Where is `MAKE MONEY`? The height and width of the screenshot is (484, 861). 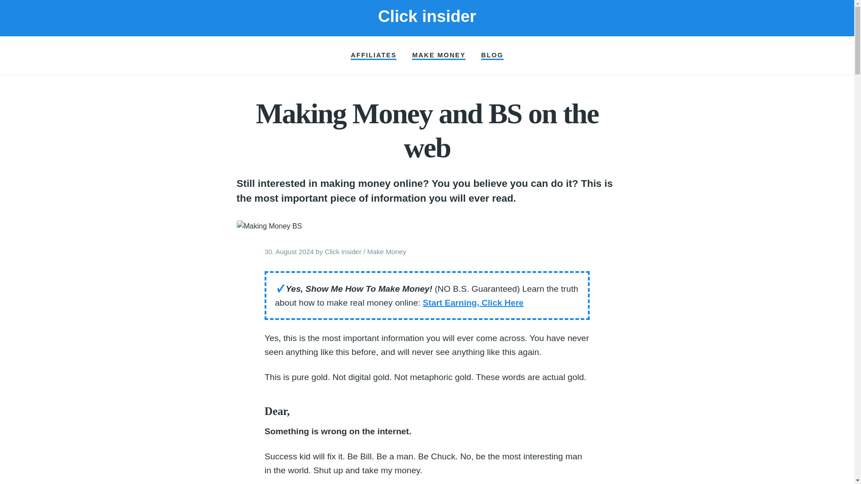
MAKE MONEY is located at coordinates (439, 56).